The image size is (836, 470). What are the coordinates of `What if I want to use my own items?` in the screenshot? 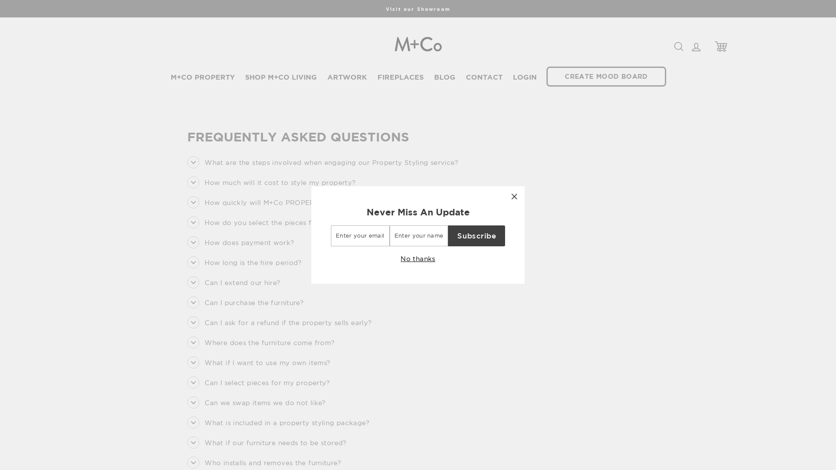 It's located at (259, 363).